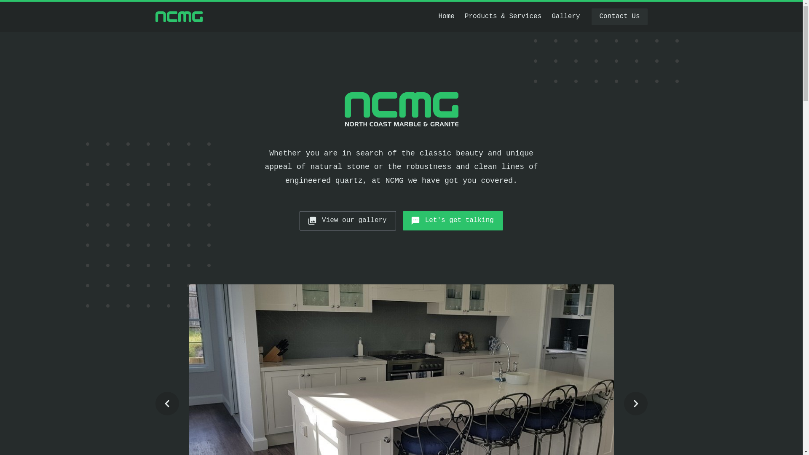 The height and width of the screenshot is (455, 809). Describe the element at coordinates (446, 17) in the screenshot. I see `Home` at that location.